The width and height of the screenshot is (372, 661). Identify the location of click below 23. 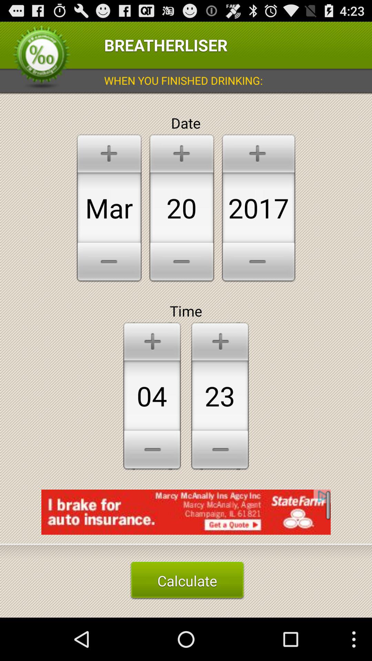
(220, 451).